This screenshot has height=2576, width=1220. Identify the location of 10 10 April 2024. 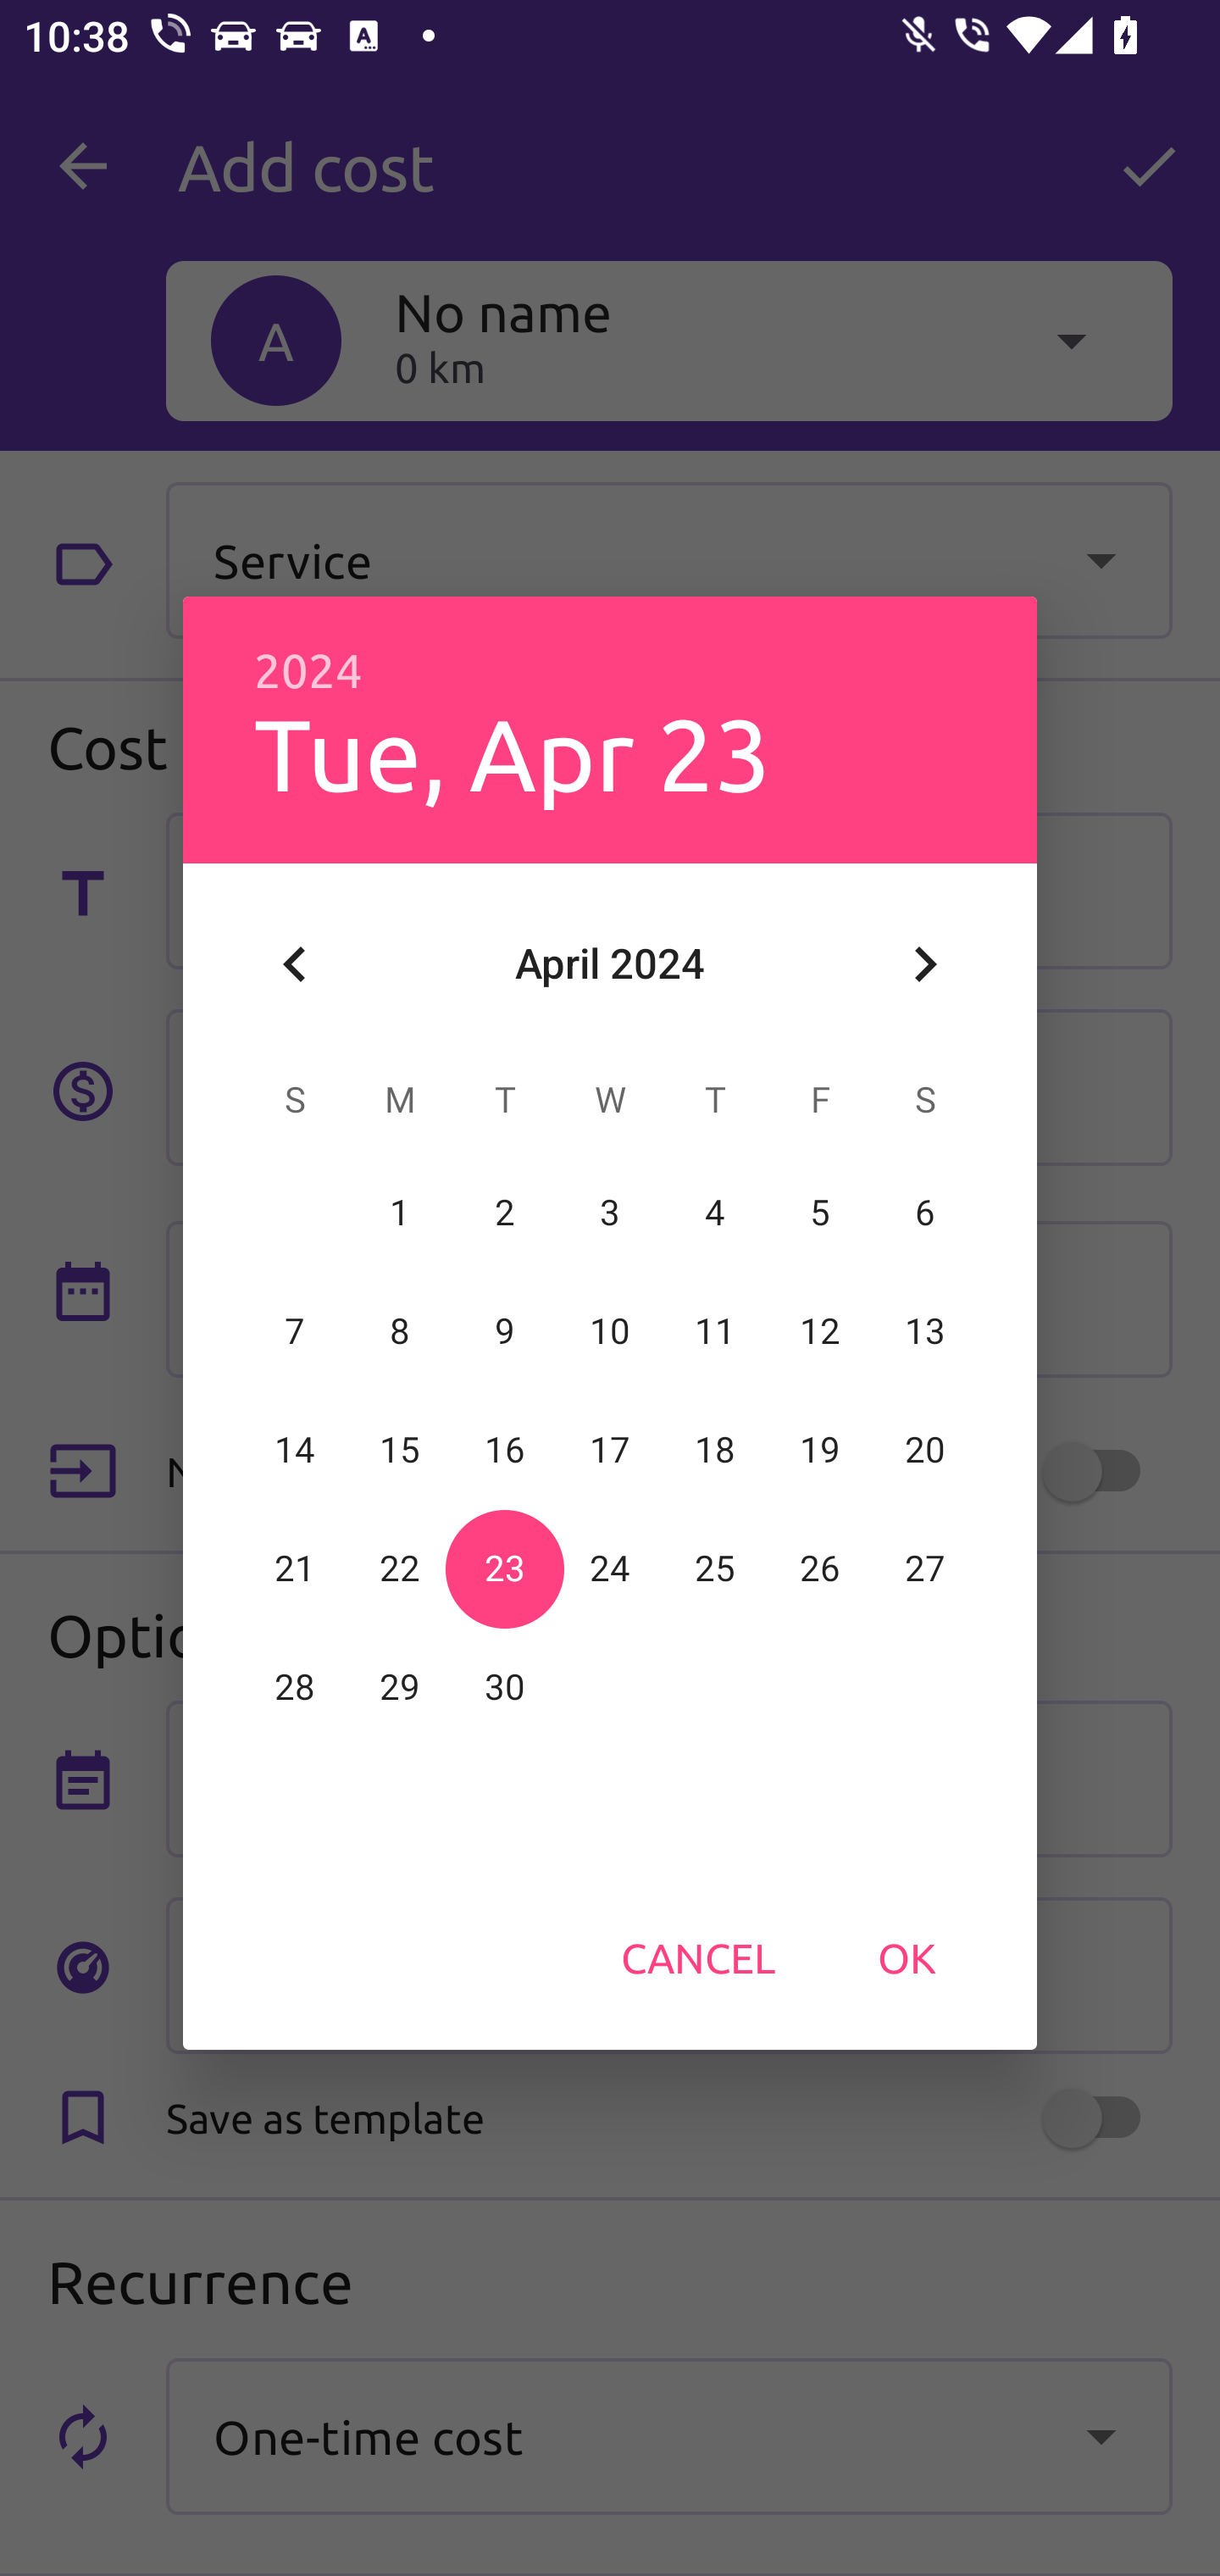
(610, 1331).